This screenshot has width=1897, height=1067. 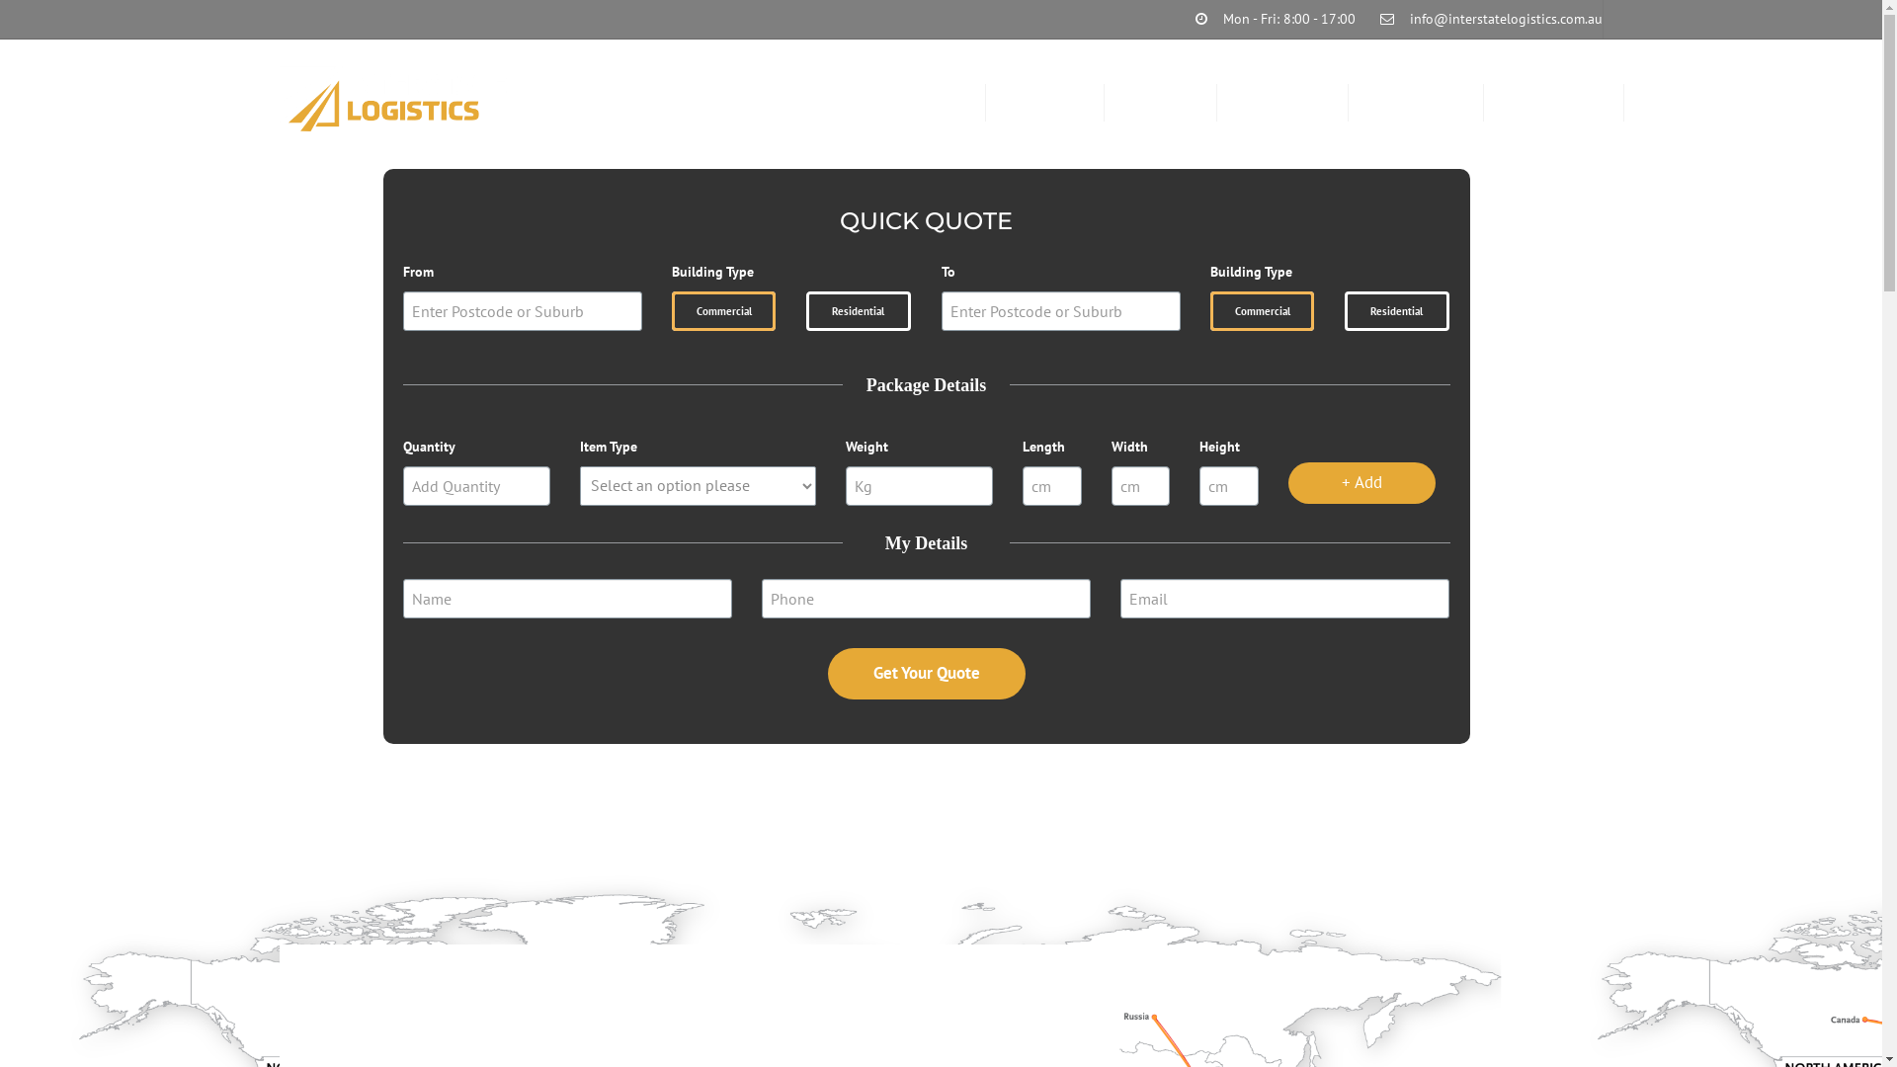 What do you see at coordinates (1361, 483) in the screenshot?
I see `+ Add` at bounding box center [1361, 483].